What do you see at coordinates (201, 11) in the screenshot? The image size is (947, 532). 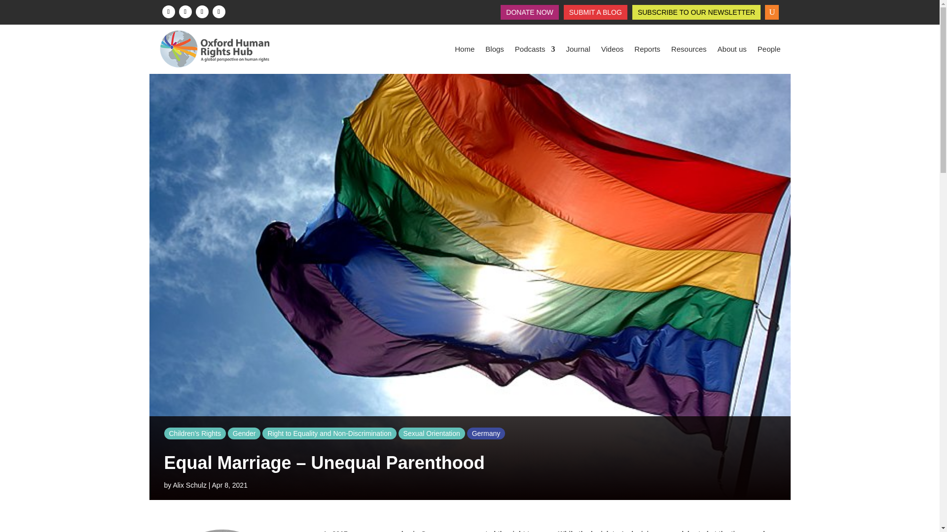 I see `Follow on LinkedIn` at bounding box center [201, 11].